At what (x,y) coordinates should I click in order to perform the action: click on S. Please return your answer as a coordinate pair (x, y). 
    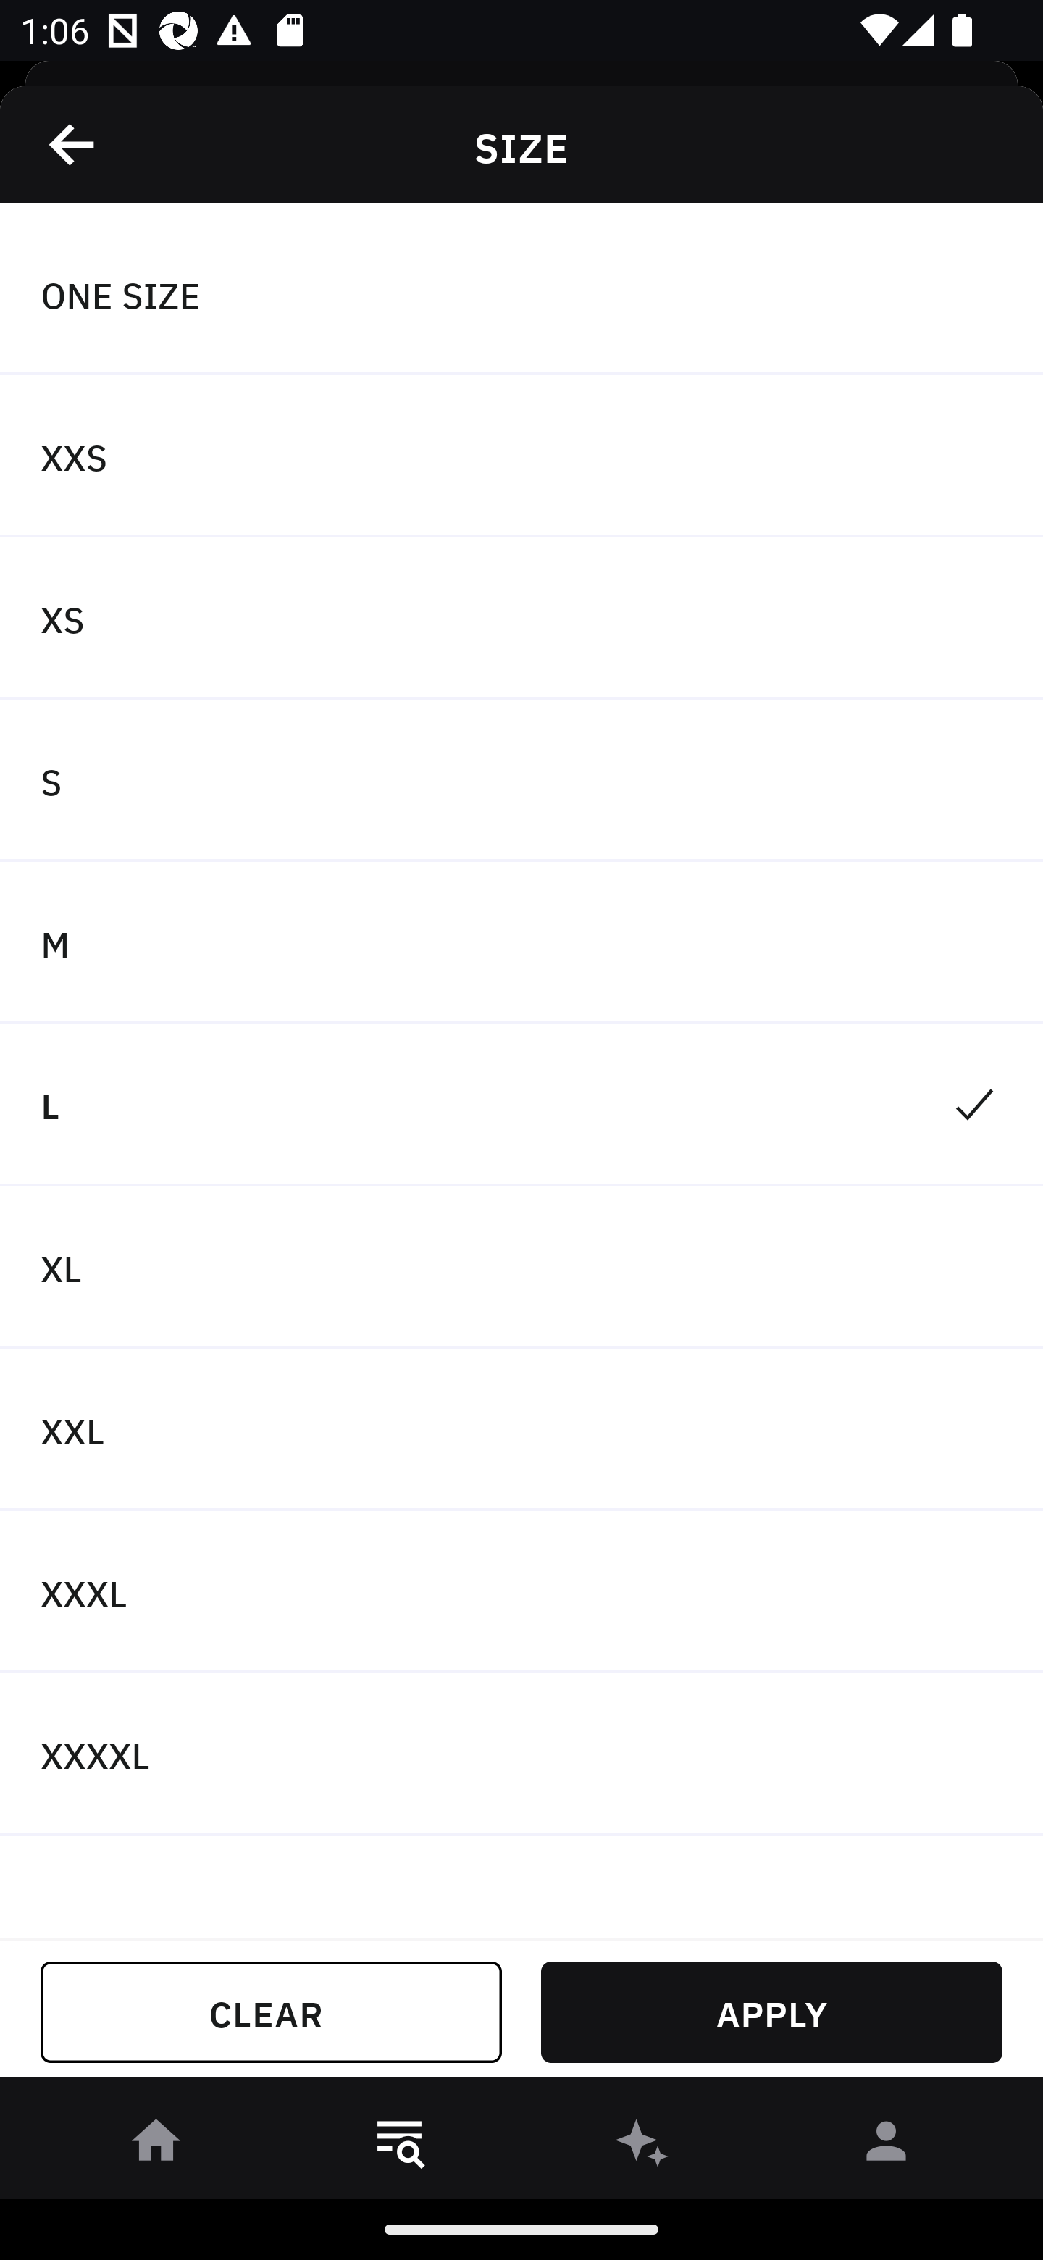
    Looking at the image, I should click on (521, 781).